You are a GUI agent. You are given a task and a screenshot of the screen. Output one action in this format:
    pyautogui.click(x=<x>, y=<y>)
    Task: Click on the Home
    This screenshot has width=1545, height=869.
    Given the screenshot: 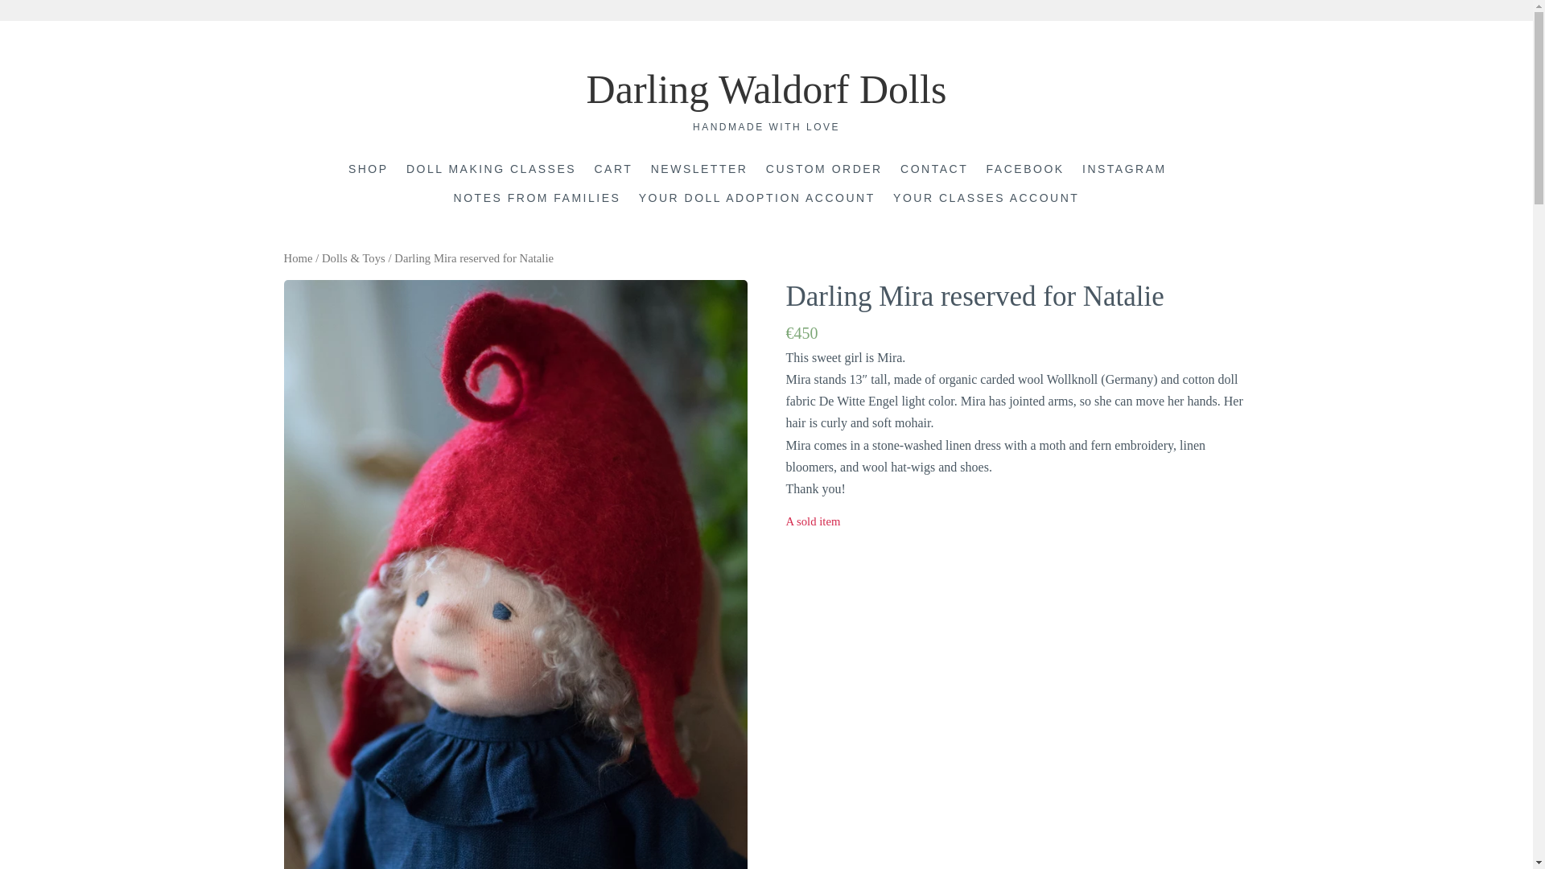 What is the action you would take?
    pyautogui.click(x=297, y=258)
    